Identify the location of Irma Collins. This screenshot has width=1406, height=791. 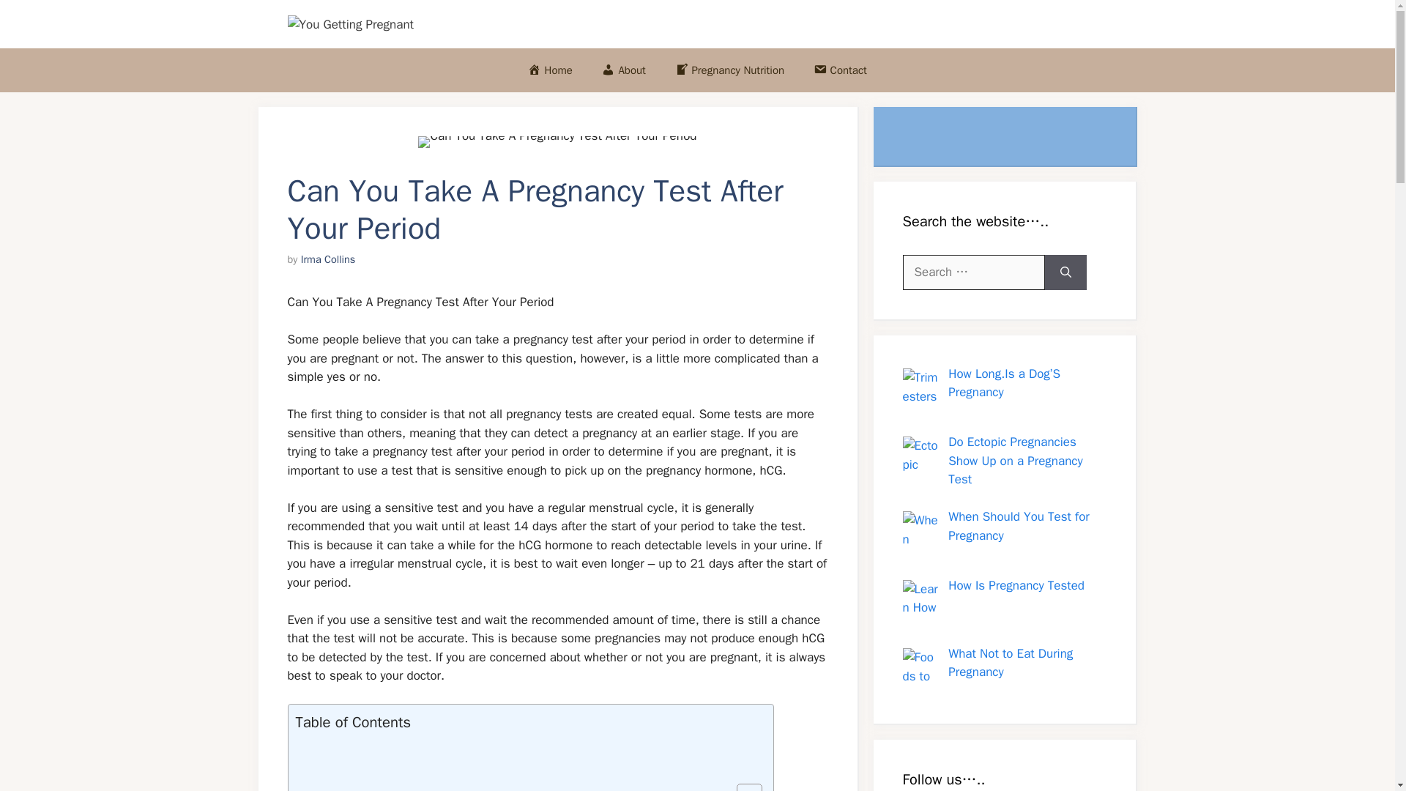
(328, 259).